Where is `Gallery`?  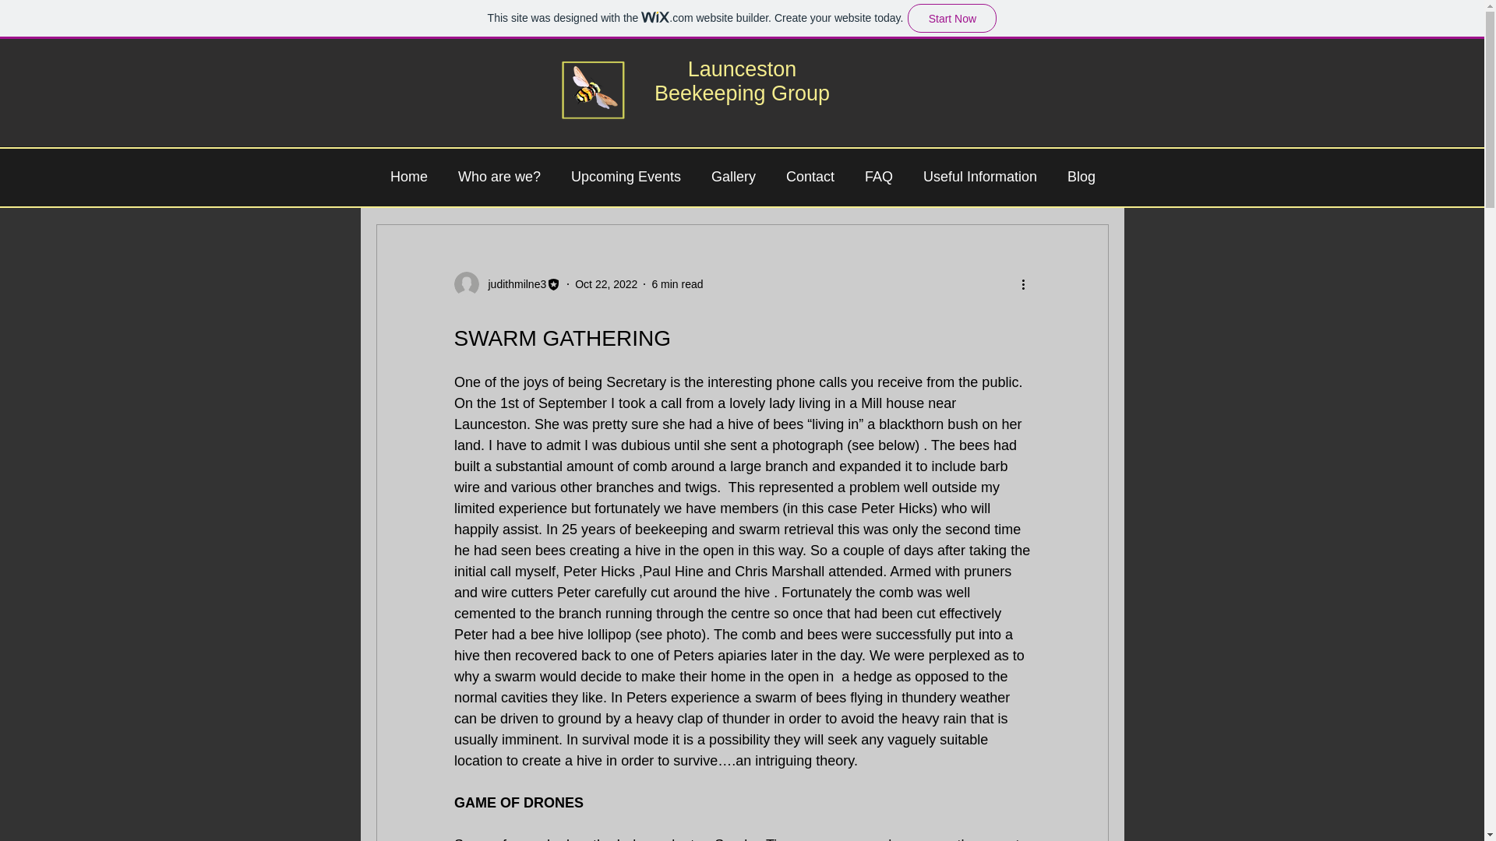
Gallery is located at coordinates (734, 176).